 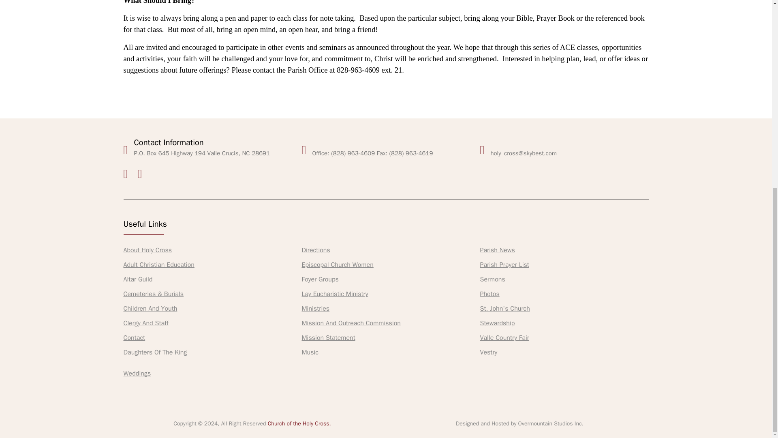 What do you see at coordinates (145, 323) in the screenshot?
I see `Clergy And Staff` at bounding box center [145, 323].